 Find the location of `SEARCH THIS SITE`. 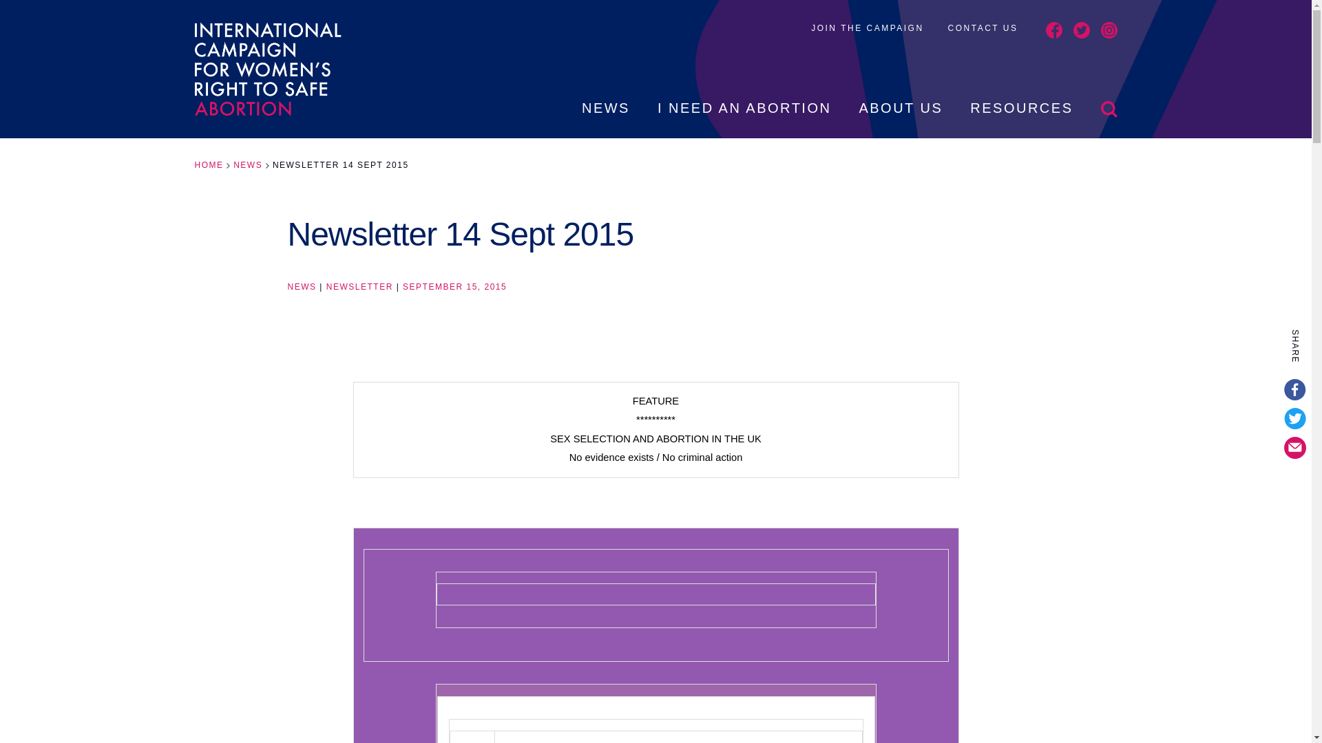

SEARCH THIS SITE is located at coordinates (1109, 119).